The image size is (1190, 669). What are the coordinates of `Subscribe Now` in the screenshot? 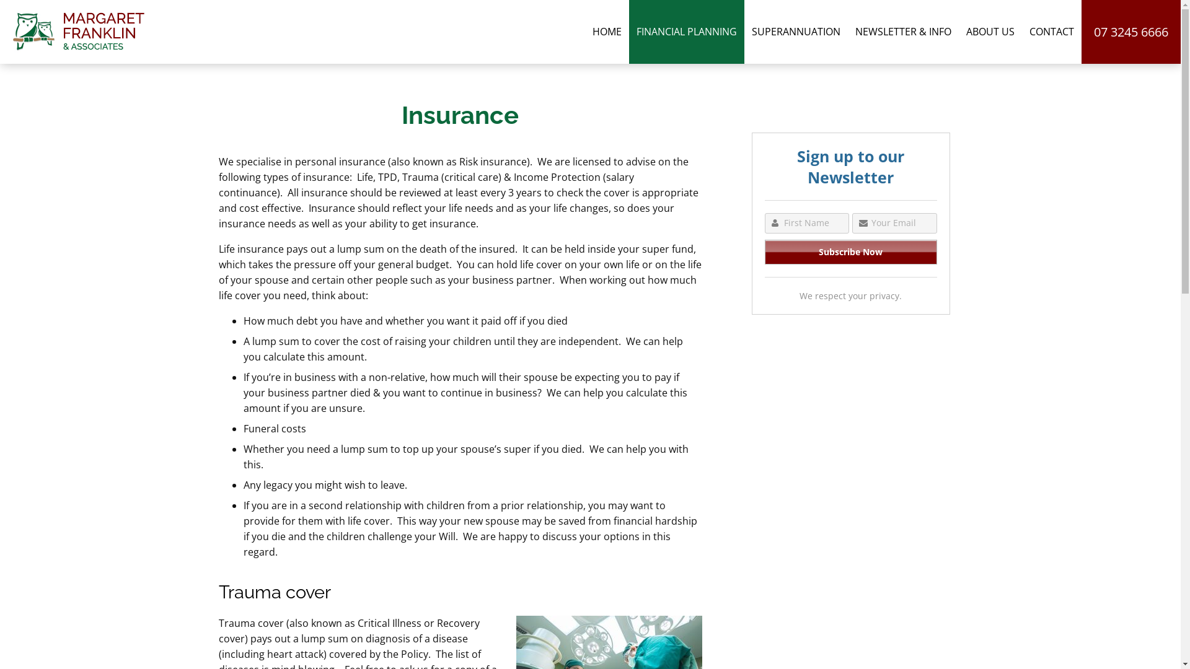 It's located at (851, 252).